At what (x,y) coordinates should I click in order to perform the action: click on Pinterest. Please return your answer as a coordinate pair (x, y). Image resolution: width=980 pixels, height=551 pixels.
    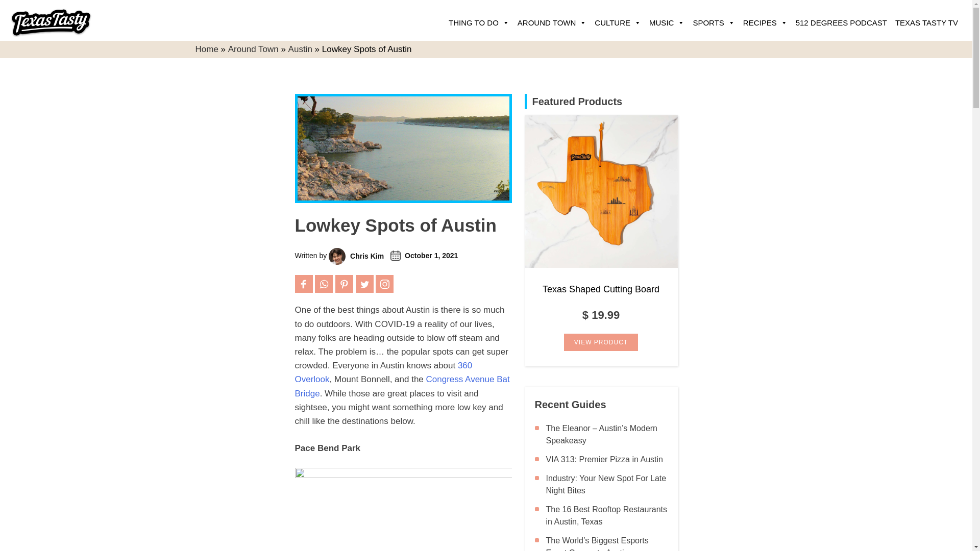
    Looking at the image, I should click on (344, 284).